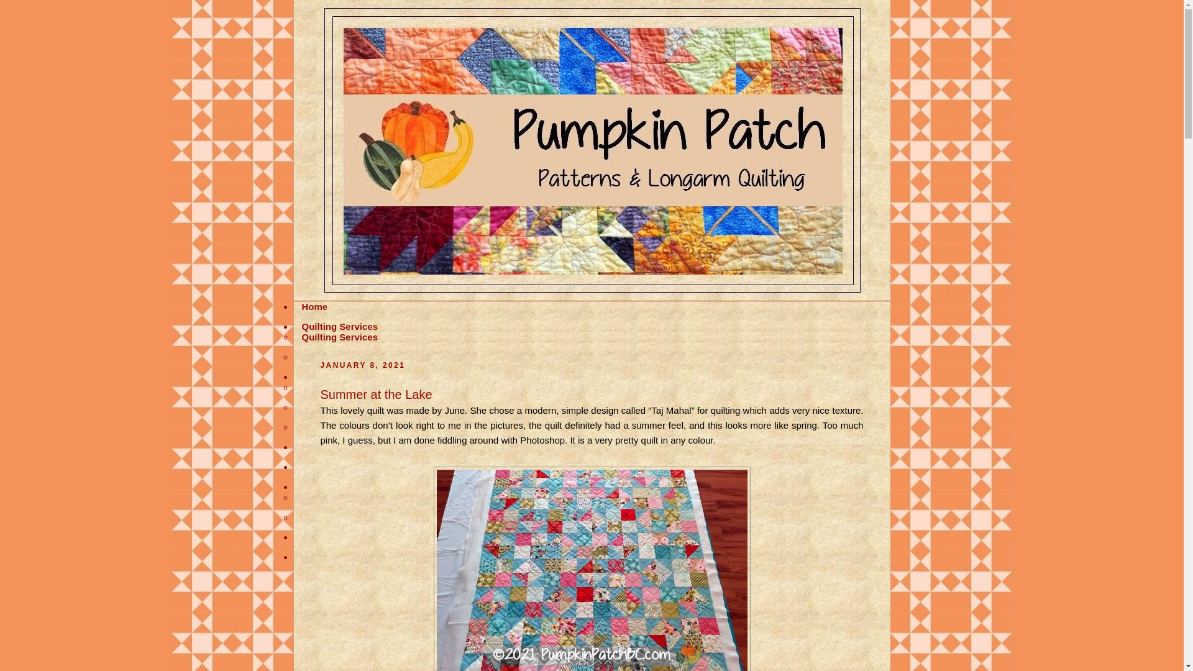  I want to click on Breast Cancer Heart Pillows, so click(363, 517).